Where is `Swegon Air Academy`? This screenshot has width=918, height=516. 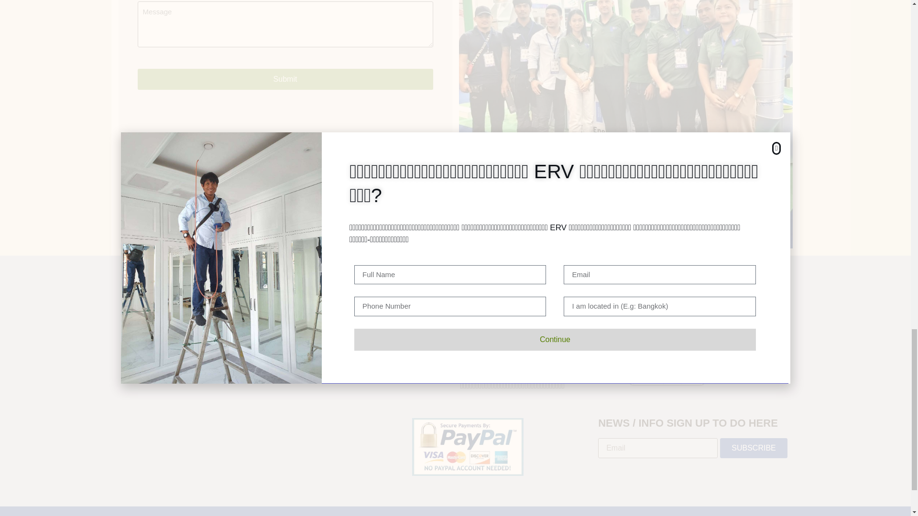 Swegon Air Academy is located at coordinates (200, 289).